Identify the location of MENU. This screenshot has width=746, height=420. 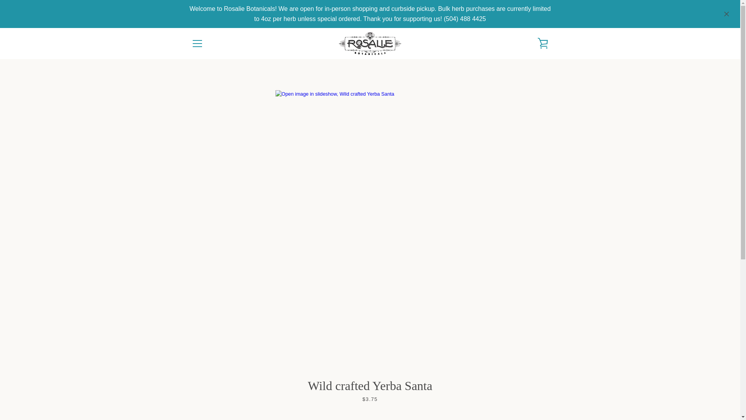
(197, 44).